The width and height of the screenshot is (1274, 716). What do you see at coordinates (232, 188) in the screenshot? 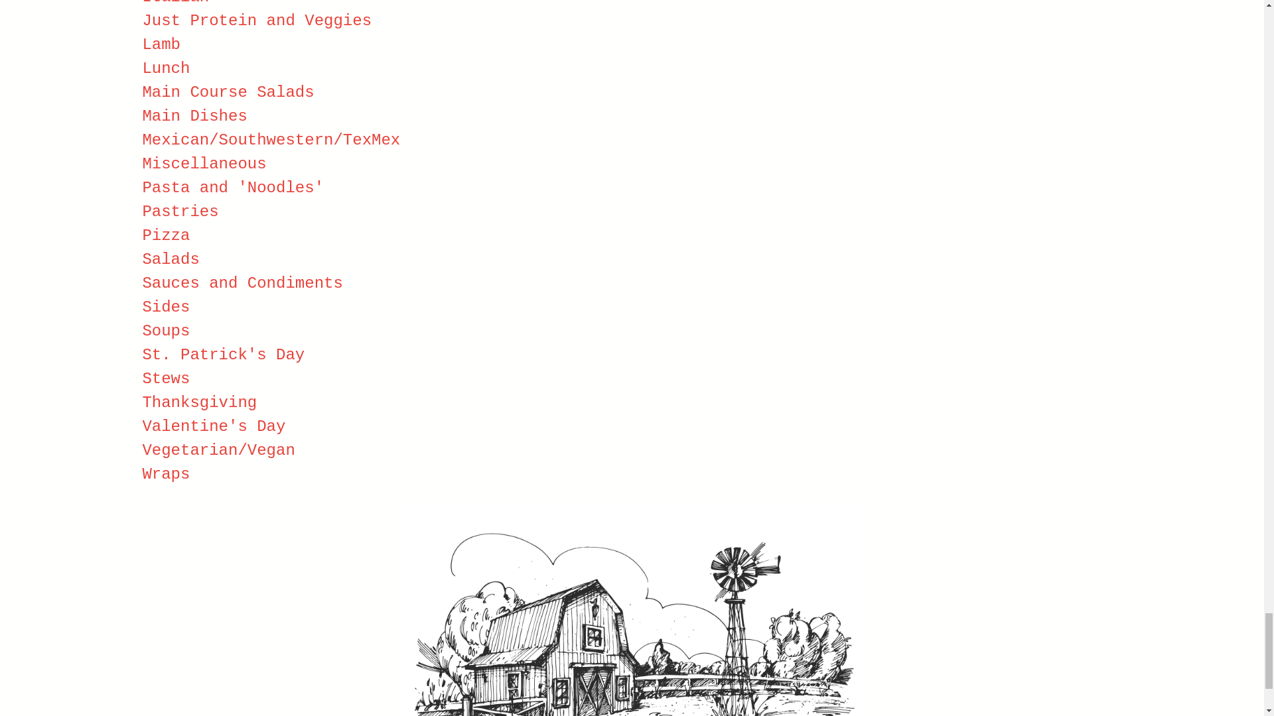
I see `Pasta and 'Noodles'` at bounding box center [232, 188].